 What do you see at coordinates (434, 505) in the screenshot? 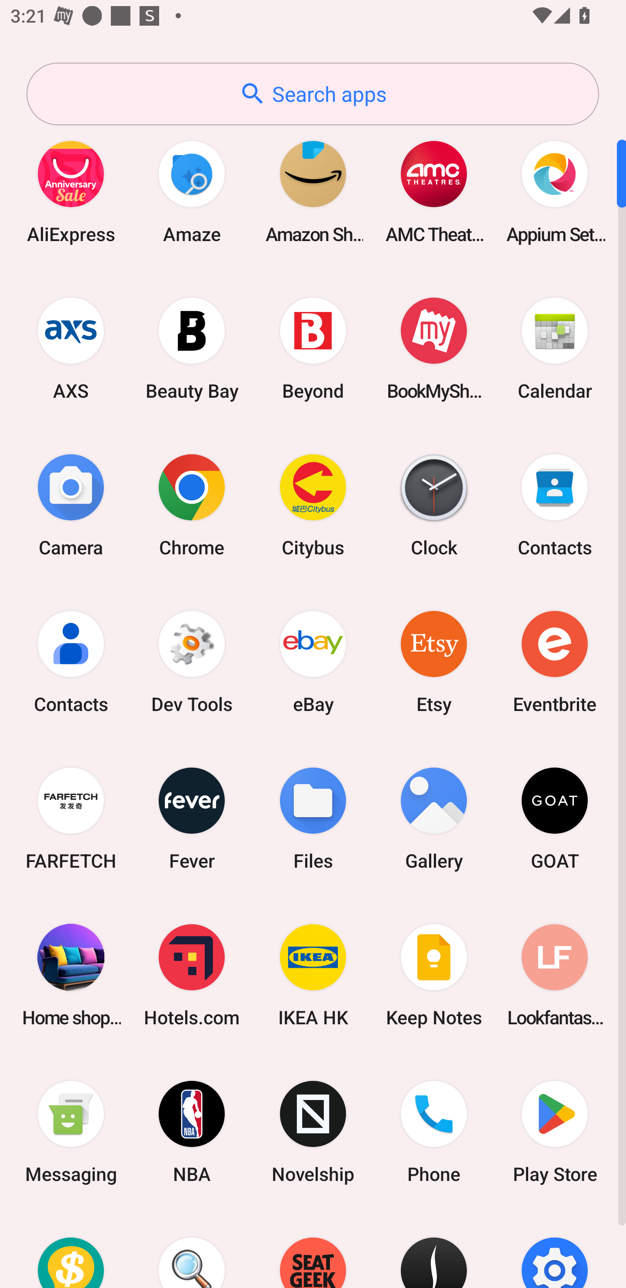
I see `Clock` at bounding box center [434, 505].